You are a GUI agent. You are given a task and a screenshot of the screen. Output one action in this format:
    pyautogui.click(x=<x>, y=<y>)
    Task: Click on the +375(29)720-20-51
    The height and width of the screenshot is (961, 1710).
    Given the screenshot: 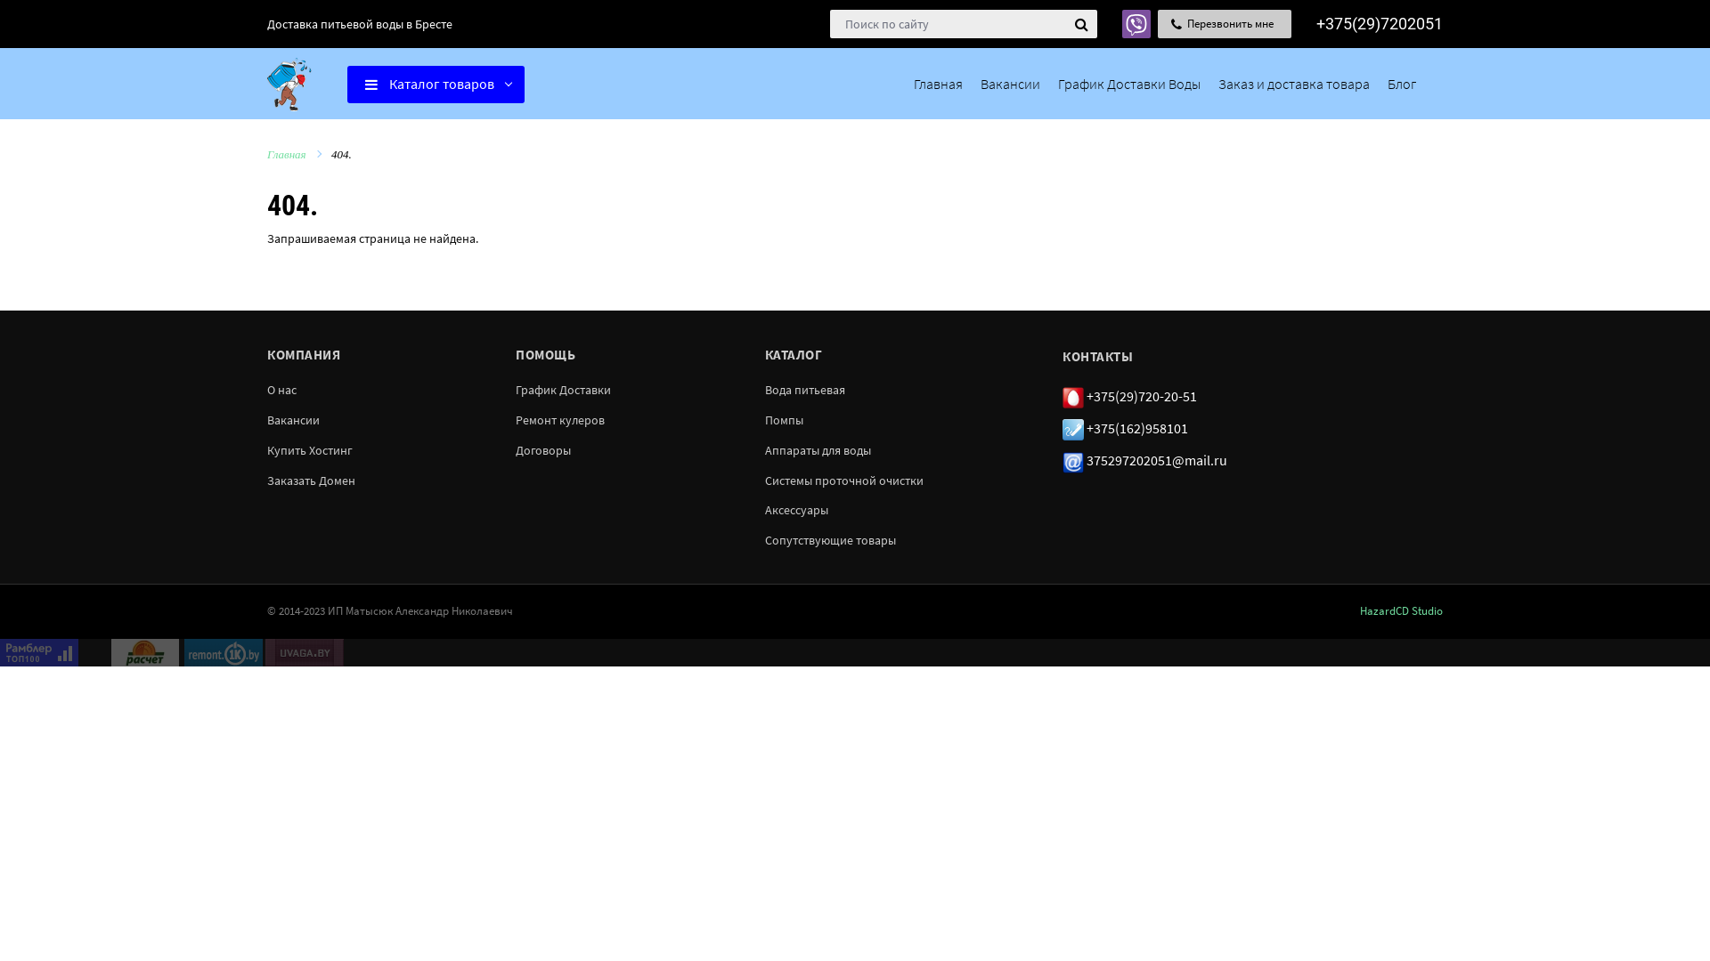 What is the action you would take?
    pyautogui.click(x=1129, y=396)
    